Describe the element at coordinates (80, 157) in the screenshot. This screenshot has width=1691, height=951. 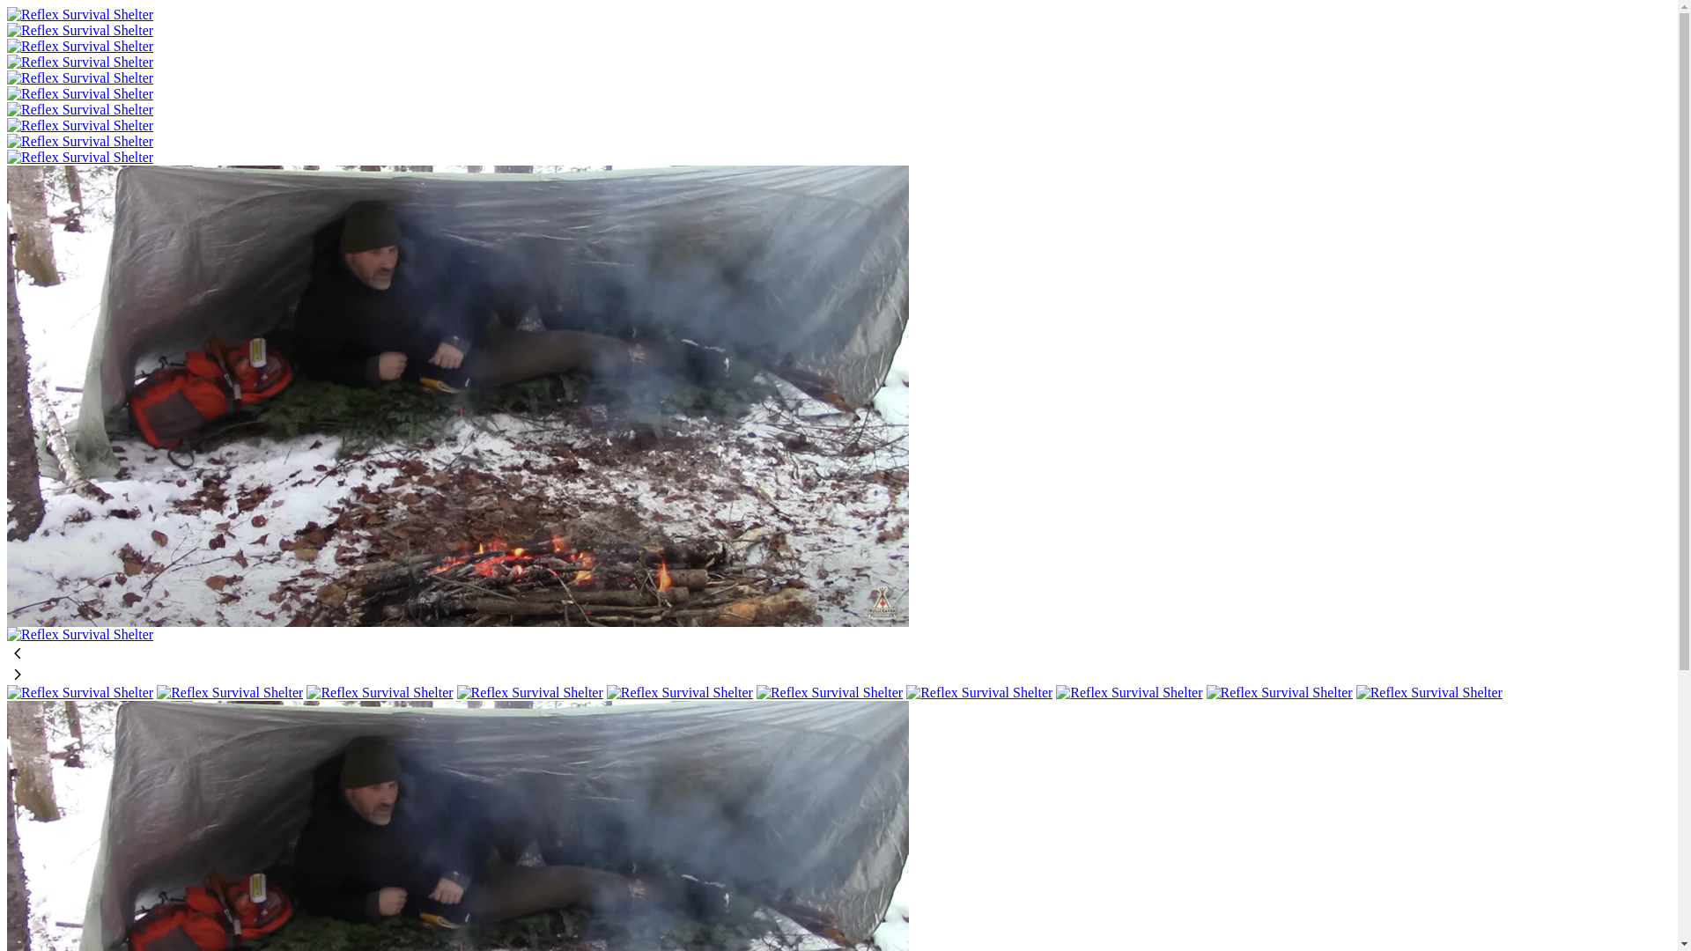
I see `Reflex Survival Shelter` at that location.